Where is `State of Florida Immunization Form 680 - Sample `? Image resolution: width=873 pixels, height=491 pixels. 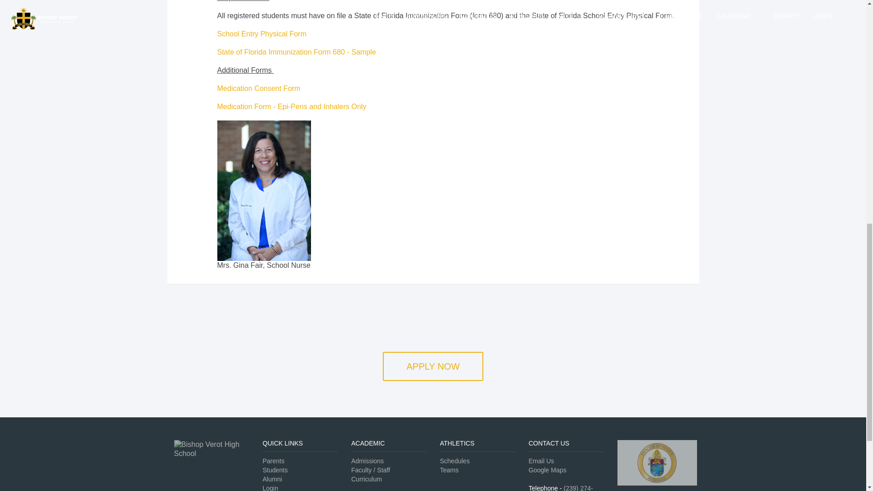 State of Florida Immunization Form 680 - Sample  is located at coordinates (297, 52).